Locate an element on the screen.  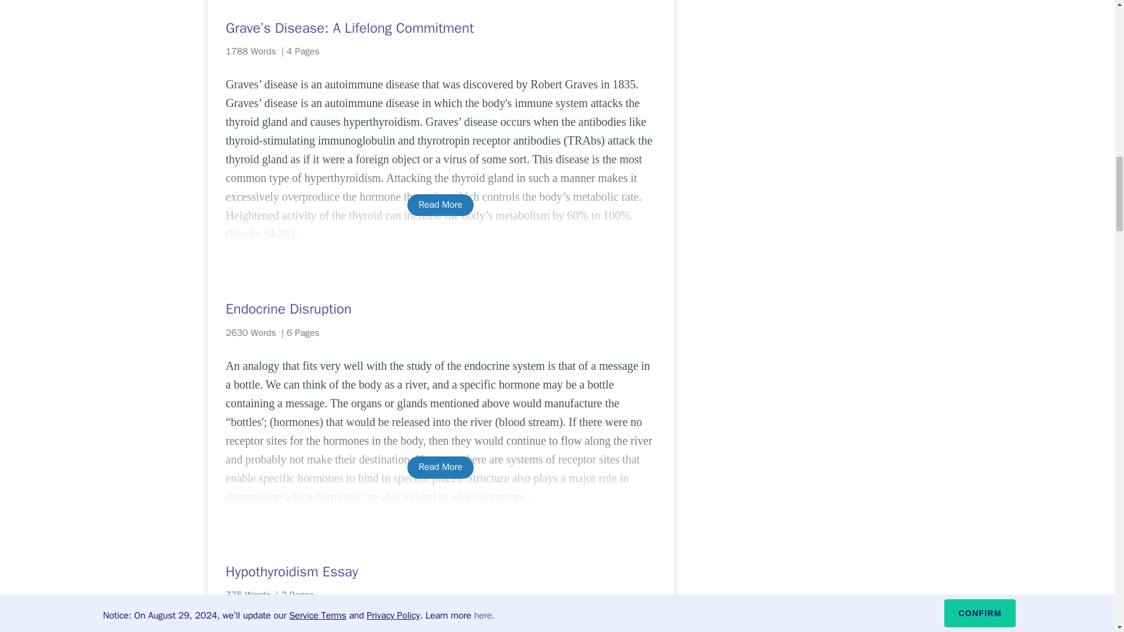
Endocrine Disruption is located at coordinates (440, 309).